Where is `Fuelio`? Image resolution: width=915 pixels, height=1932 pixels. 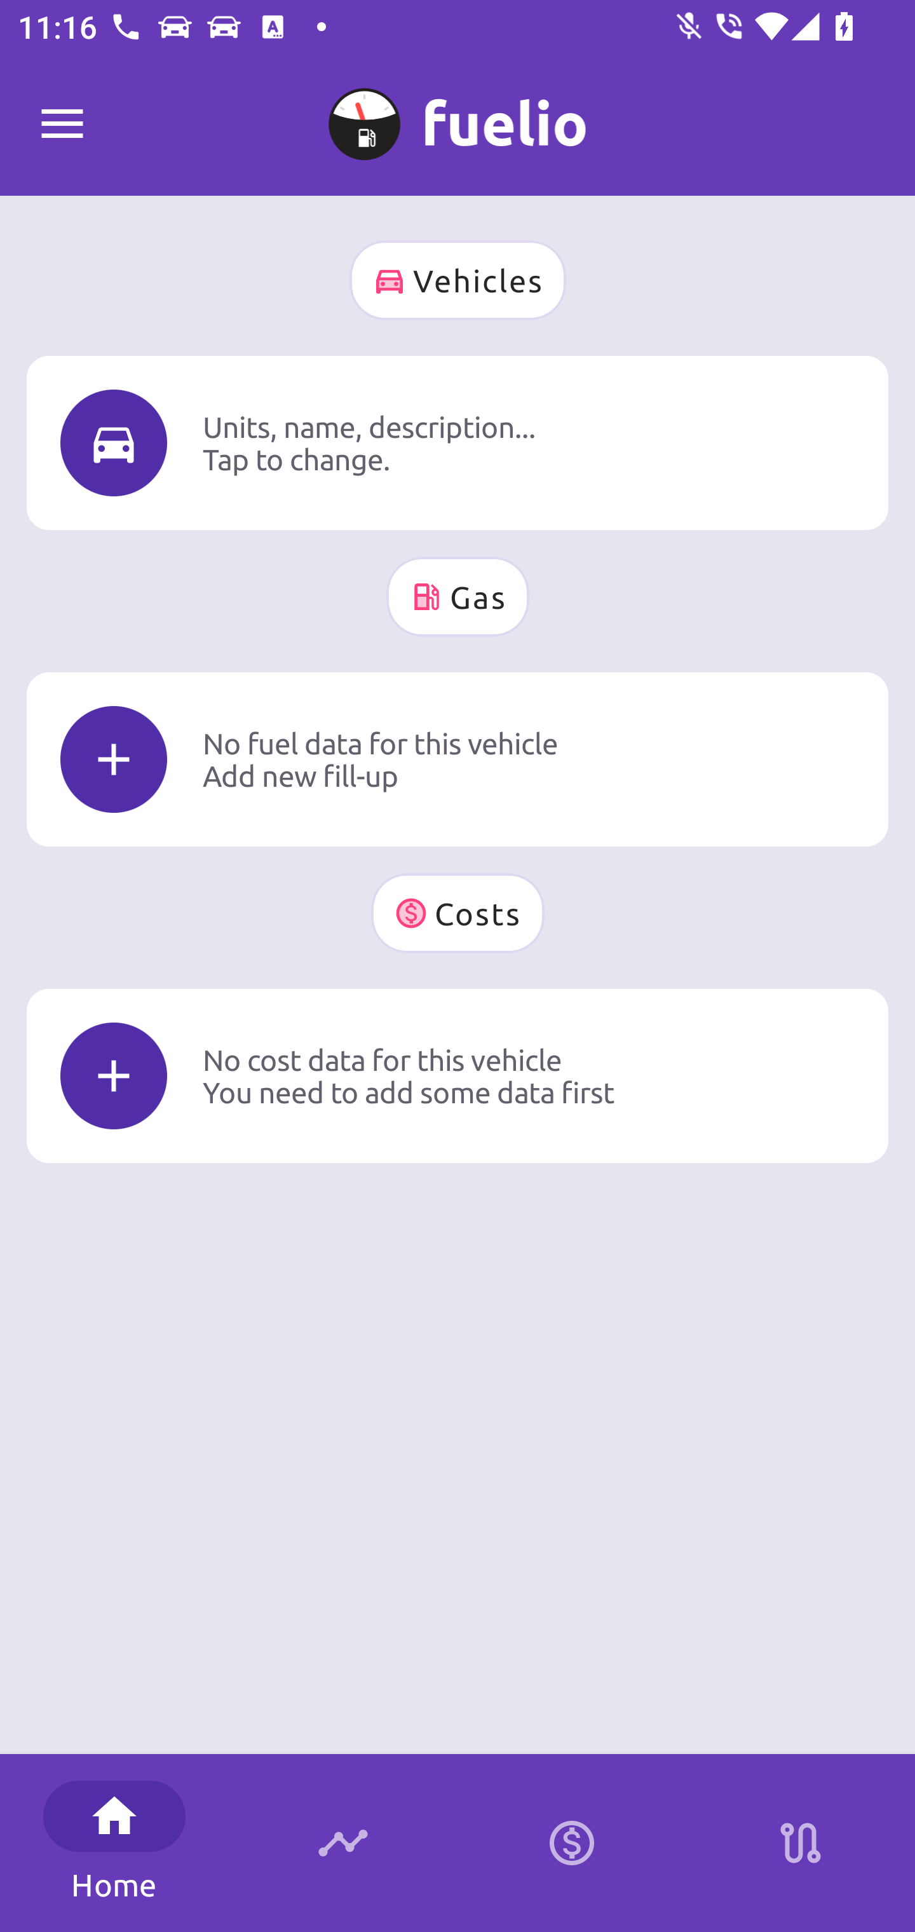 Fuelio is located at coordinates (62, 125).